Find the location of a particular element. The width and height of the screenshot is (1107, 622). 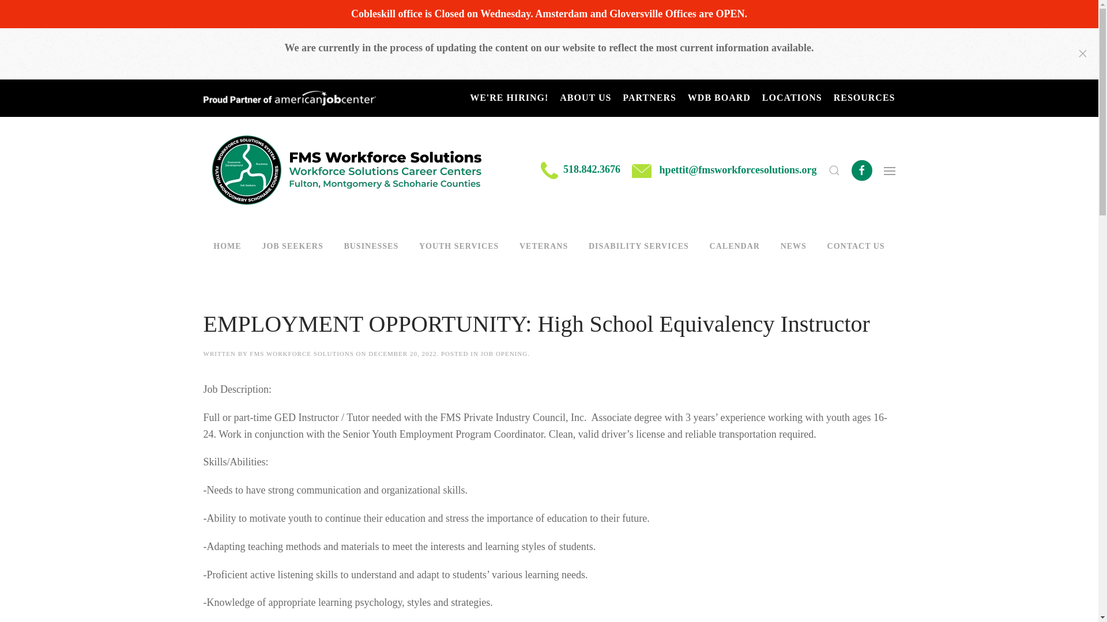

YOUTH SERVICES is located at coordinates (459, 246).